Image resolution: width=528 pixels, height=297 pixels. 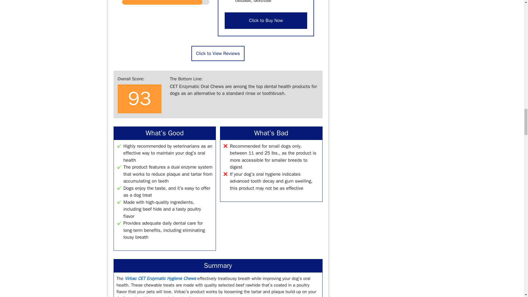 What do you see at coordinates (160, 278) in the screenshot?
I see `Virbac CET Enzymatic Hygiene Chews` at bounding box center [160, 278].